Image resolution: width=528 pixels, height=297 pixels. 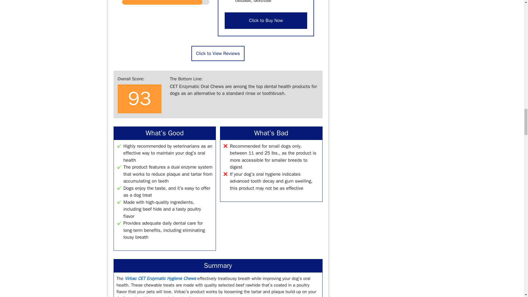 What do you see at coordinates (160, 278) in the screenshot?
I see `Virbac CET Enzymatic Hygiene Chews` at bounding box center [160, 278].